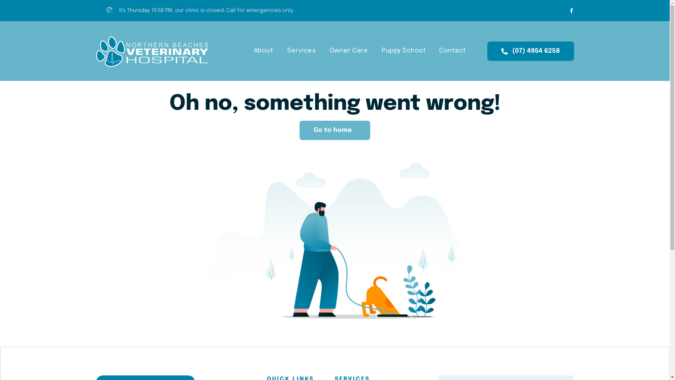 Image resolution: width=675 pixels, height=380 pixels. I want to click on (07) 4954 6258, so click(531, 51).